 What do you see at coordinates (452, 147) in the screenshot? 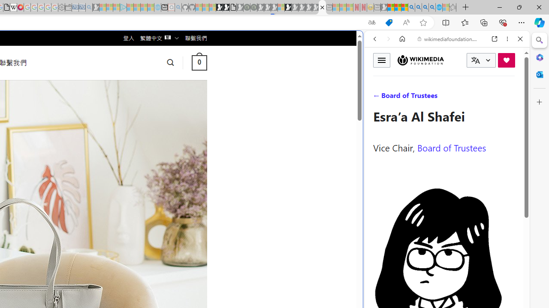
I see `Board of Trustees` at bounding box center [452, 147].